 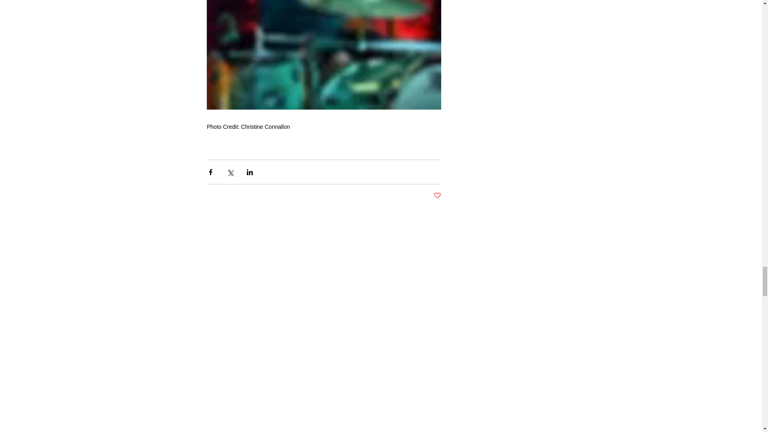 What do you see at coordinates (437, 196) in the screenshot?
I see `Post not marked as liked` at bounding box center [437, 196].